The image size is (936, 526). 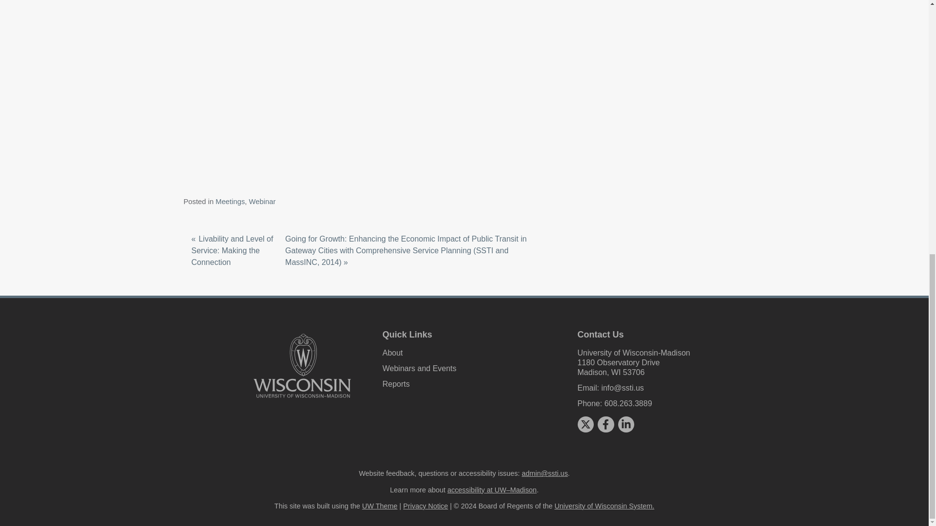 I want to click on x twitter, so click(x=585, y=424).